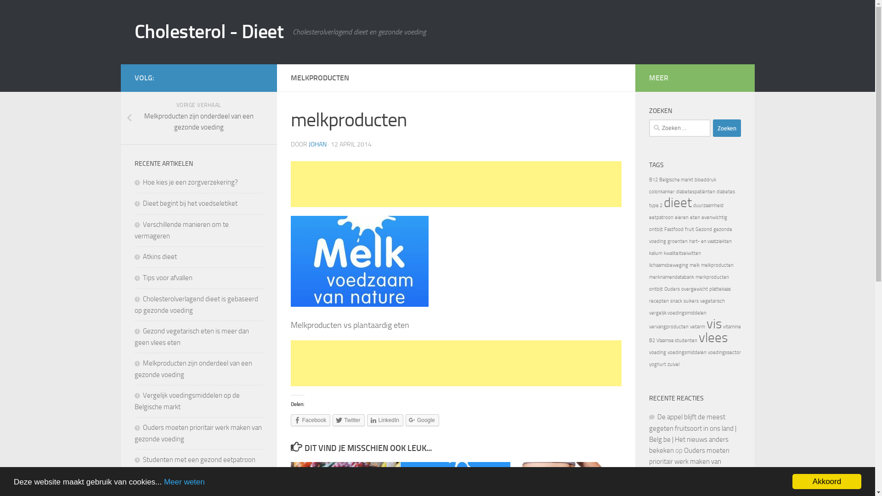 This screenshot has width=882, height=496. What do you see at coordinates (688, 223) in the screenshot?
I see `evenwichtig ontbijt` at bounding box center [688, 223].